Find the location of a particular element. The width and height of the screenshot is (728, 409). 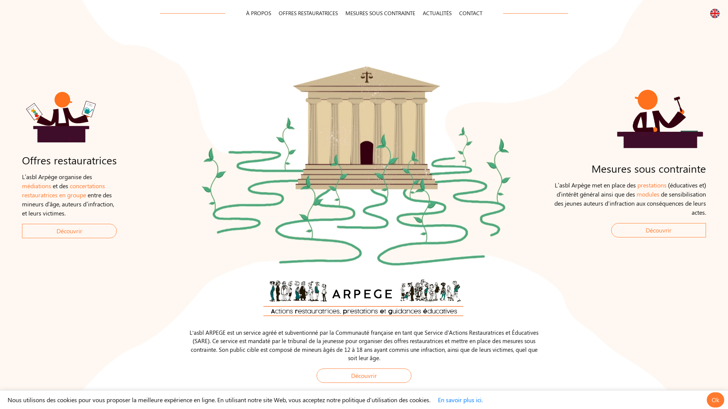

MESURES SOUS CONTRAINTE is located at coordinates (380, 13).